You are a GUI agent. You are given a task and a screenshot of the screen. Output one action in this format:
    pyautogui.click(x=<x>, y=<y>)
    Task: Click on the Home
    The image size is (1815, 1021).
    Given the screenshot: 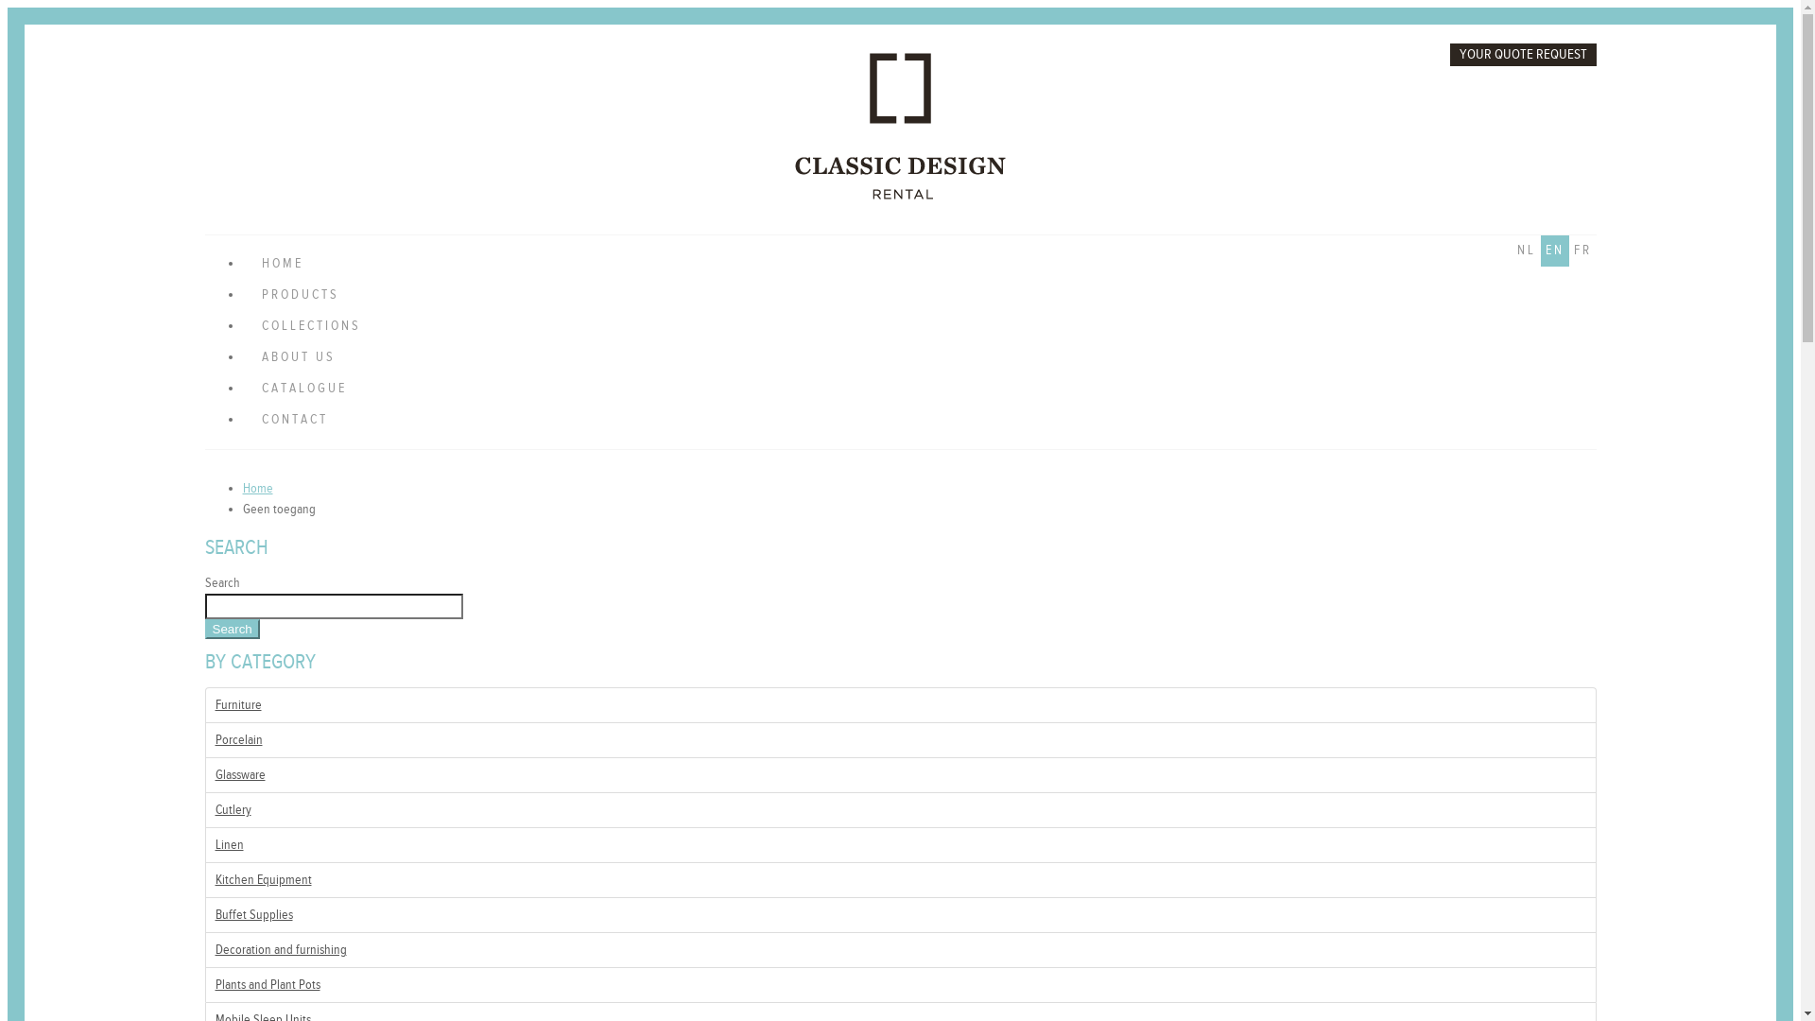 What is the action you would take?
    pyautogui.click(x=257, y=488)
    